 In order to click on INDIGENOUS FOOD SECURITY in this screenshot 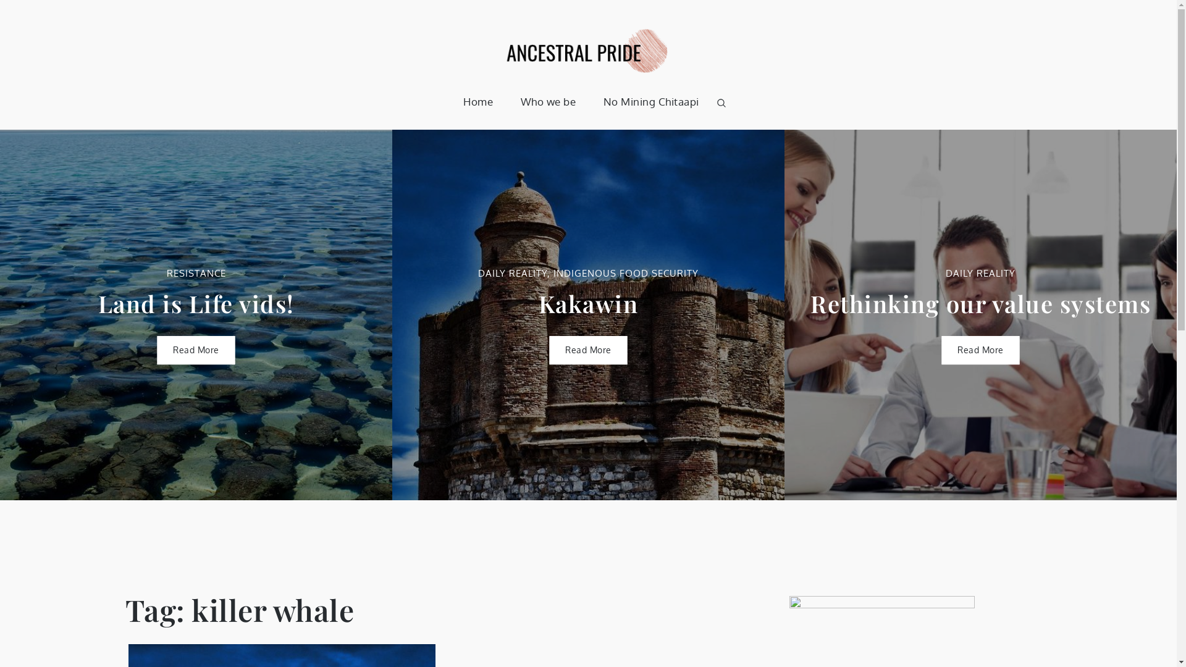, I will do `click(626, 273)`.